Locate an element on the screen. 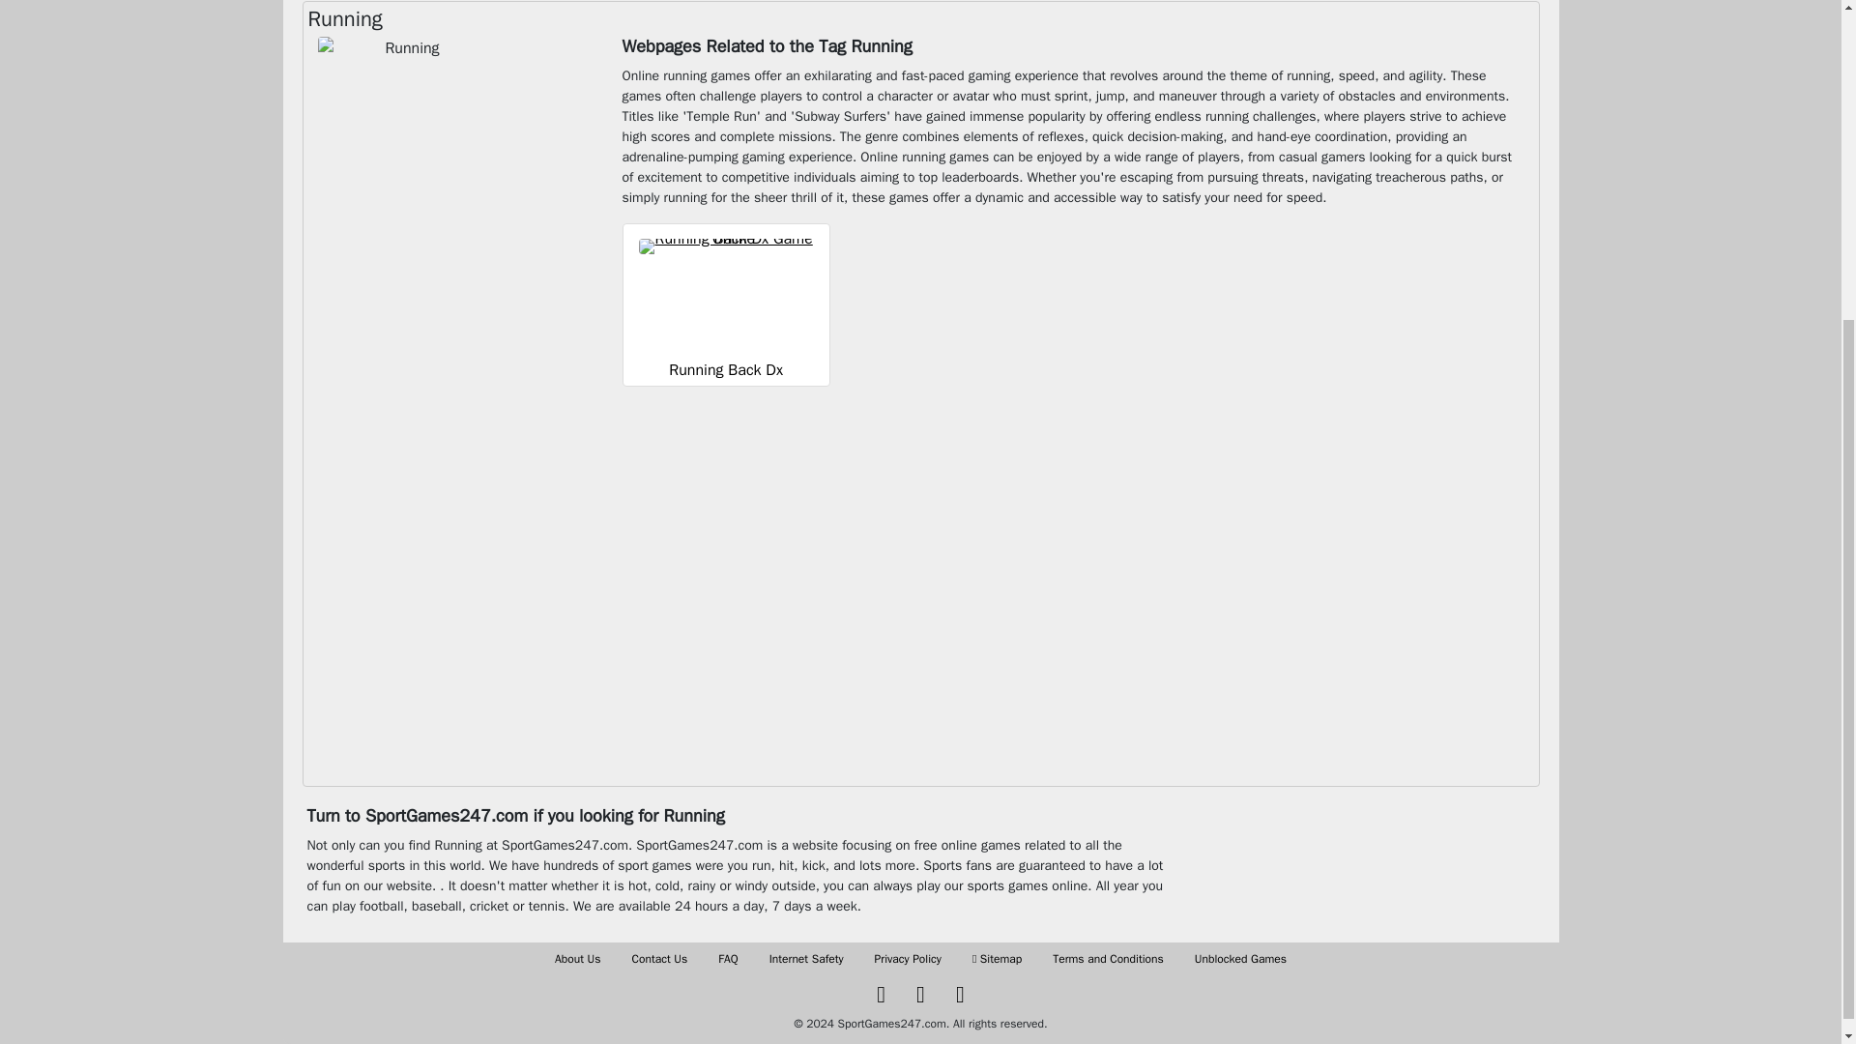 Image resolution: width=1856 pixels, height=1044 pixels. Terms and Conditions is located at coordinates (1108, 959).